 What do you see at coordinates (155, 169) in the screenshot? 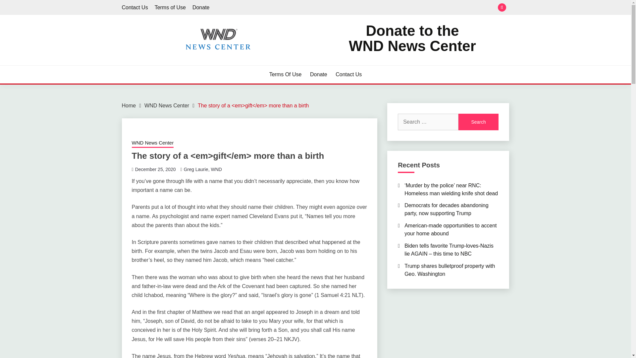
I see `December 25, 2020` at bounding box center [155, 169].